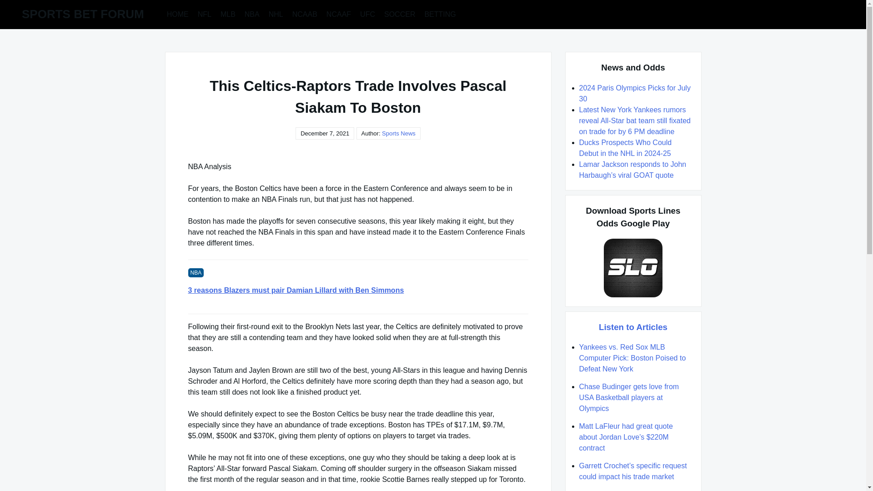 Image resolution: width=873 pixels, height=491 pixels. Describe the element at coordinates (398, 134) in the screenshot. I see `Posts by Sports News` at that location.